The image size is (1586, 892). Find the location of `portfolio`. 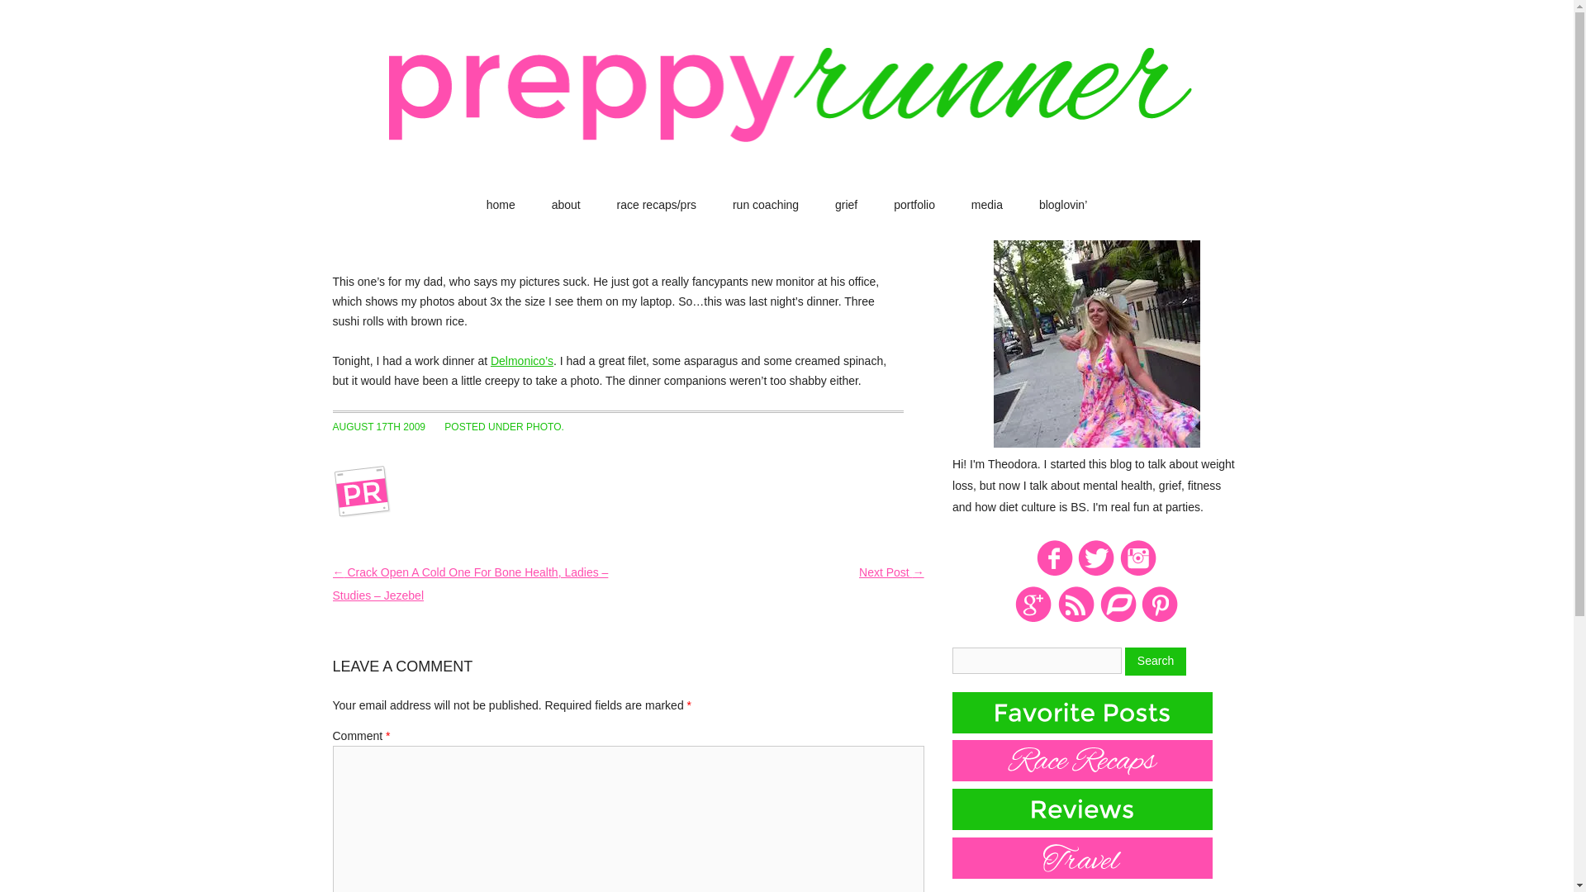

portfolio is located at coordinates (914, 205).